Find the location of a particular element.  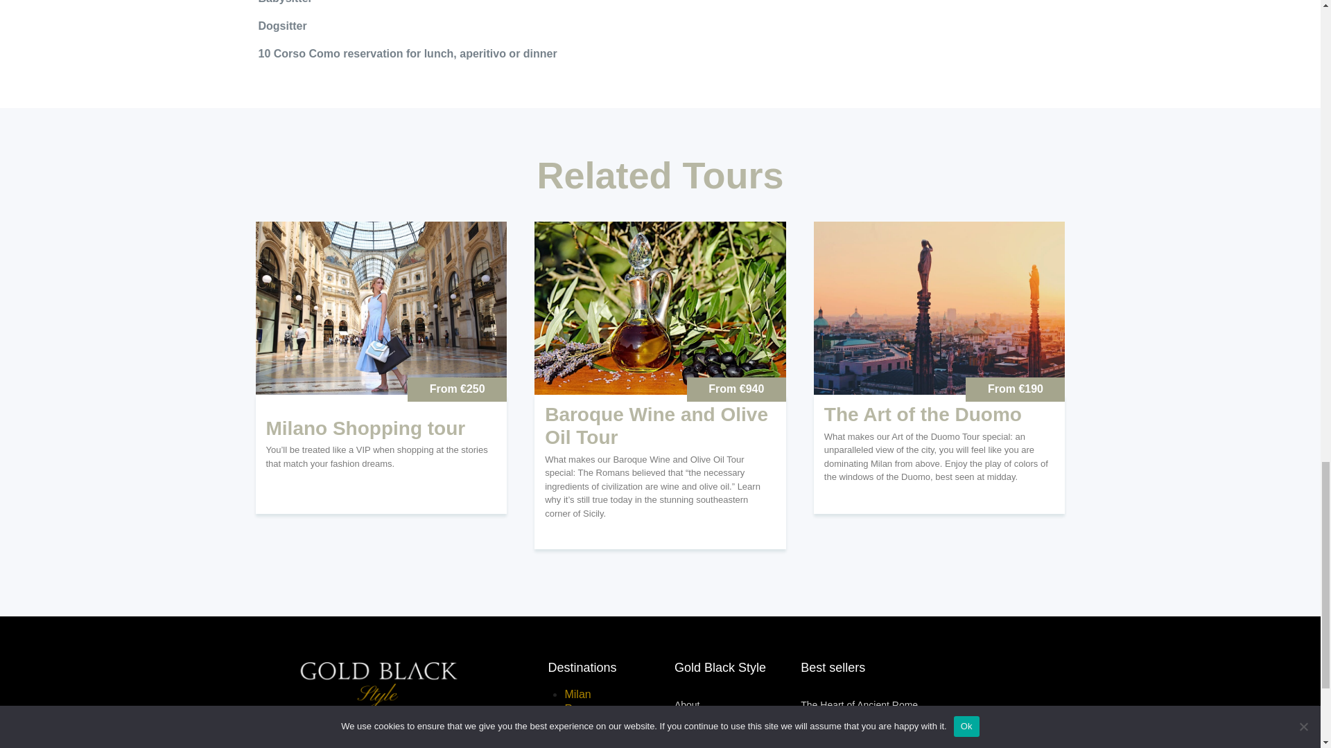

The Art of the Duomo is located at coordinates (923, 414).